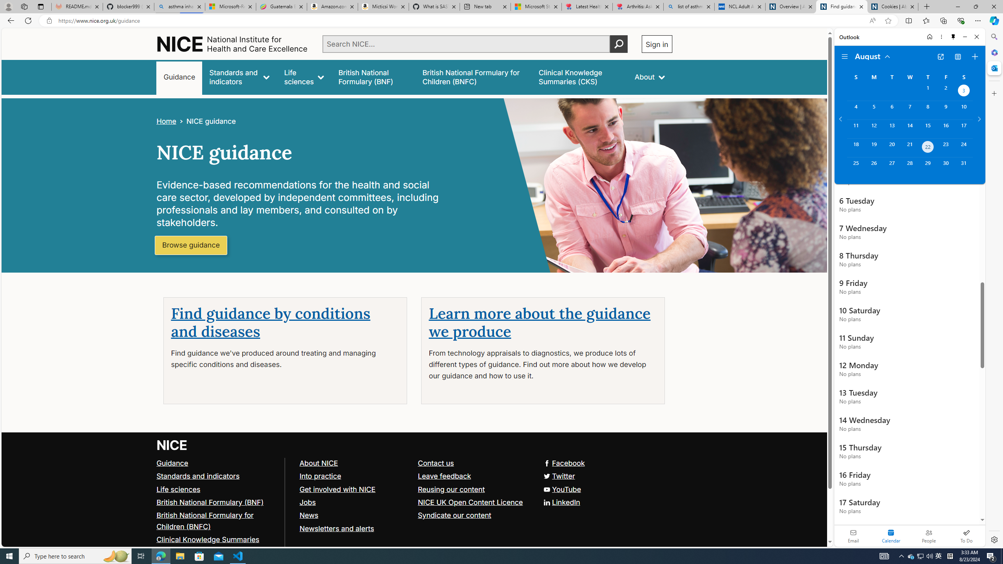 Image resolution: width=1003 pixels, height=564 pixels. I want to click on Monday, August 26, 2024. , so click(873, 166).